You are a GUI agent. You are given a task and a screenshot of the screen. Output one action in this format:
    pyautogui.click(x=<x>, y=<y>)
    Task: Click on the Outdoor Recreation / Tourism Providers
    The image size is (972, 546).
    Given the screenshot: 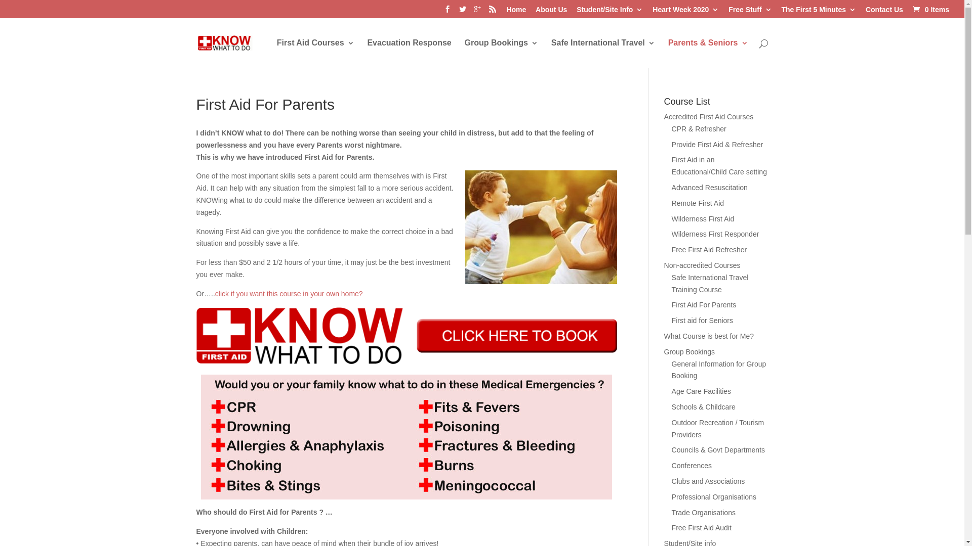 What is the action you would take?
    pyautogui.click(x=718, y=429)
    